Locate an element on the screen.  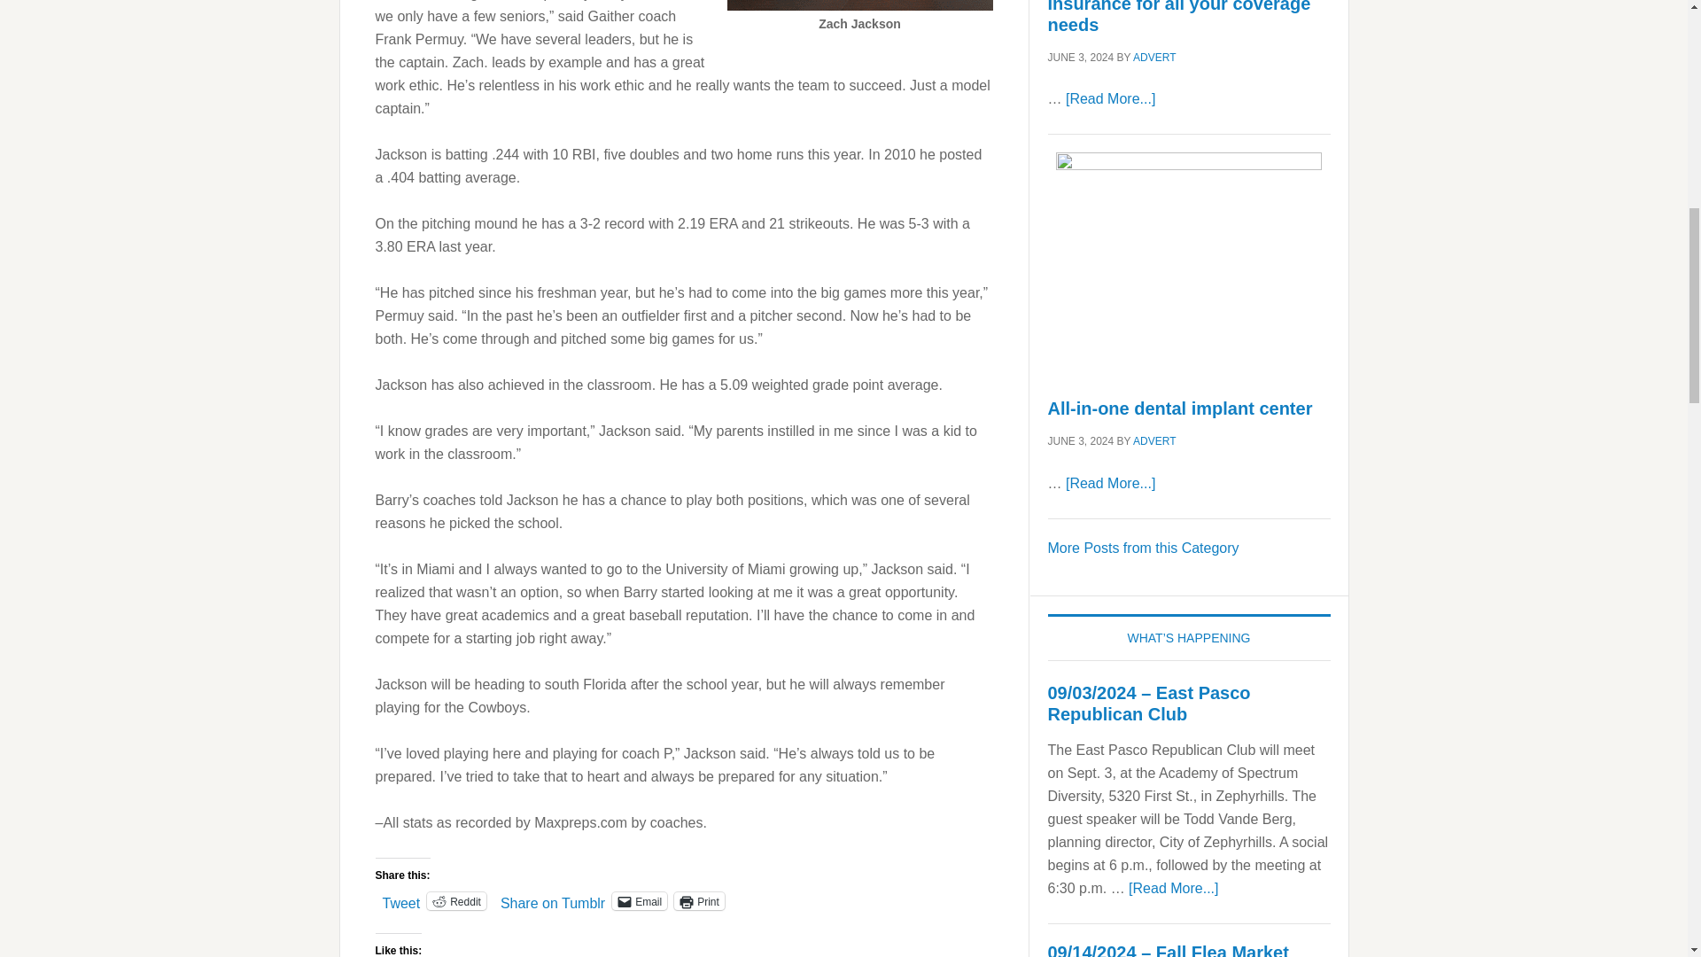
Click to print is located at coordinates (698, 900).